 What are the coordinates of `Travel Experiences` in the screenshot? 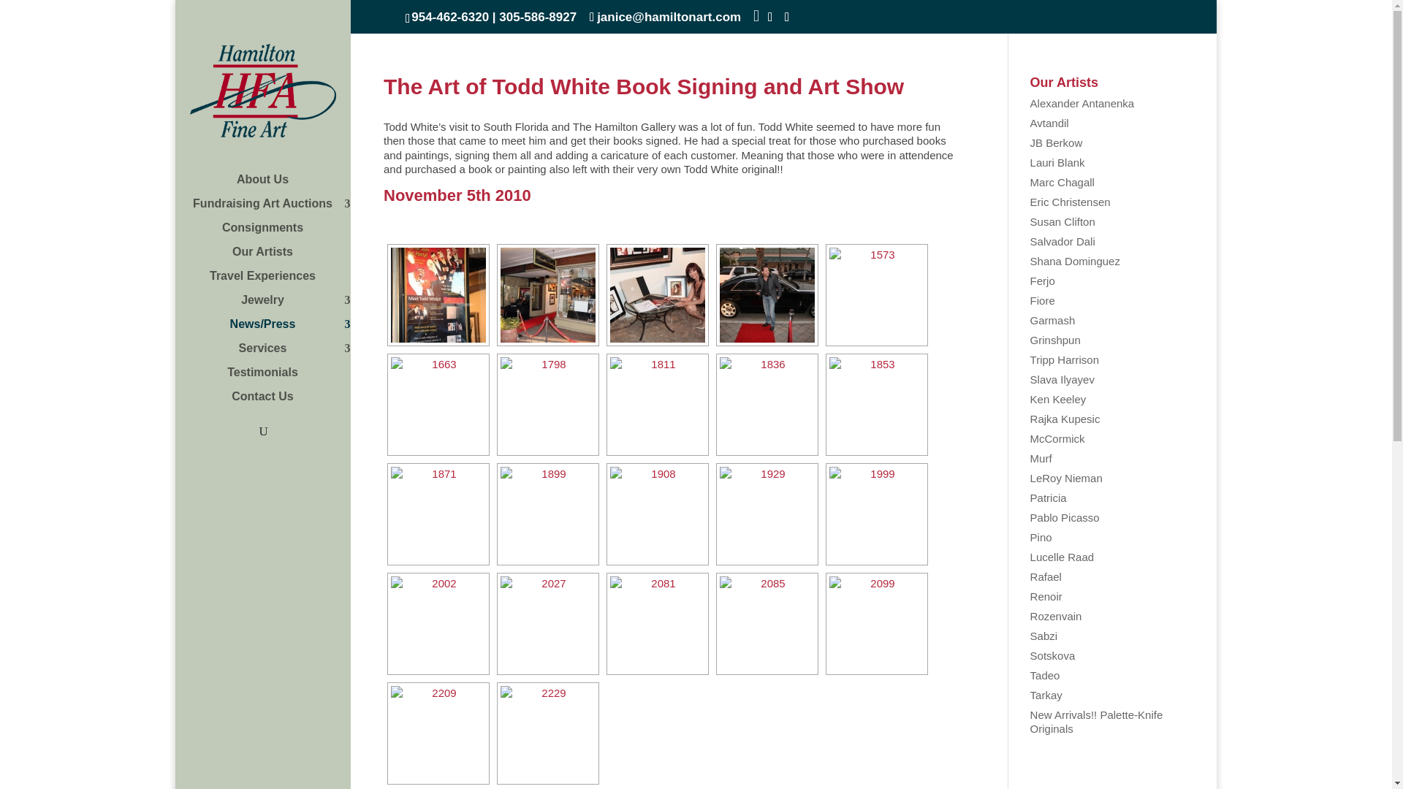 It's located at (277, 283).